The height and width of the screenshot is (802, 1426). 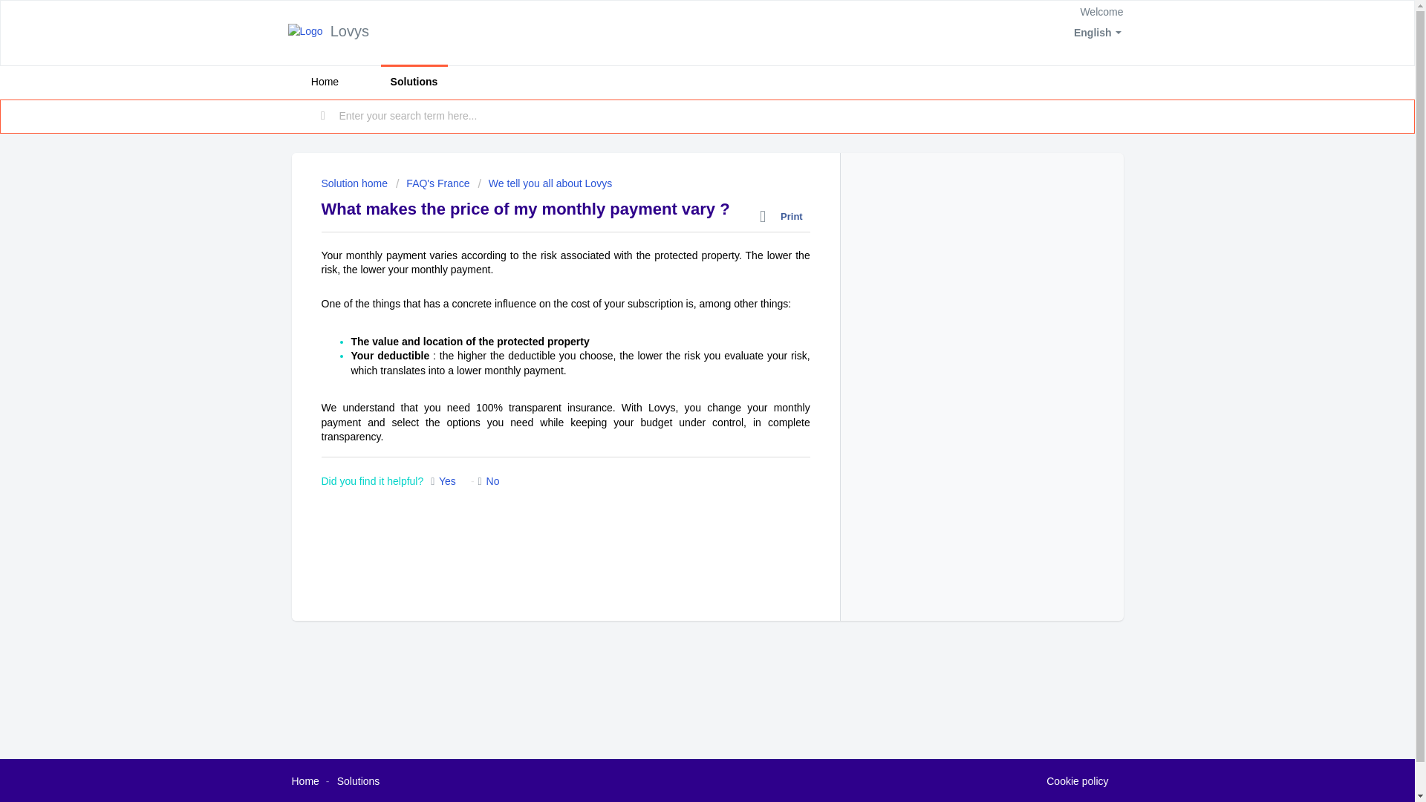 What do you see at coordinates (324, 82) in the screenshot?
I see `Home` at bounding box center [324, 82].